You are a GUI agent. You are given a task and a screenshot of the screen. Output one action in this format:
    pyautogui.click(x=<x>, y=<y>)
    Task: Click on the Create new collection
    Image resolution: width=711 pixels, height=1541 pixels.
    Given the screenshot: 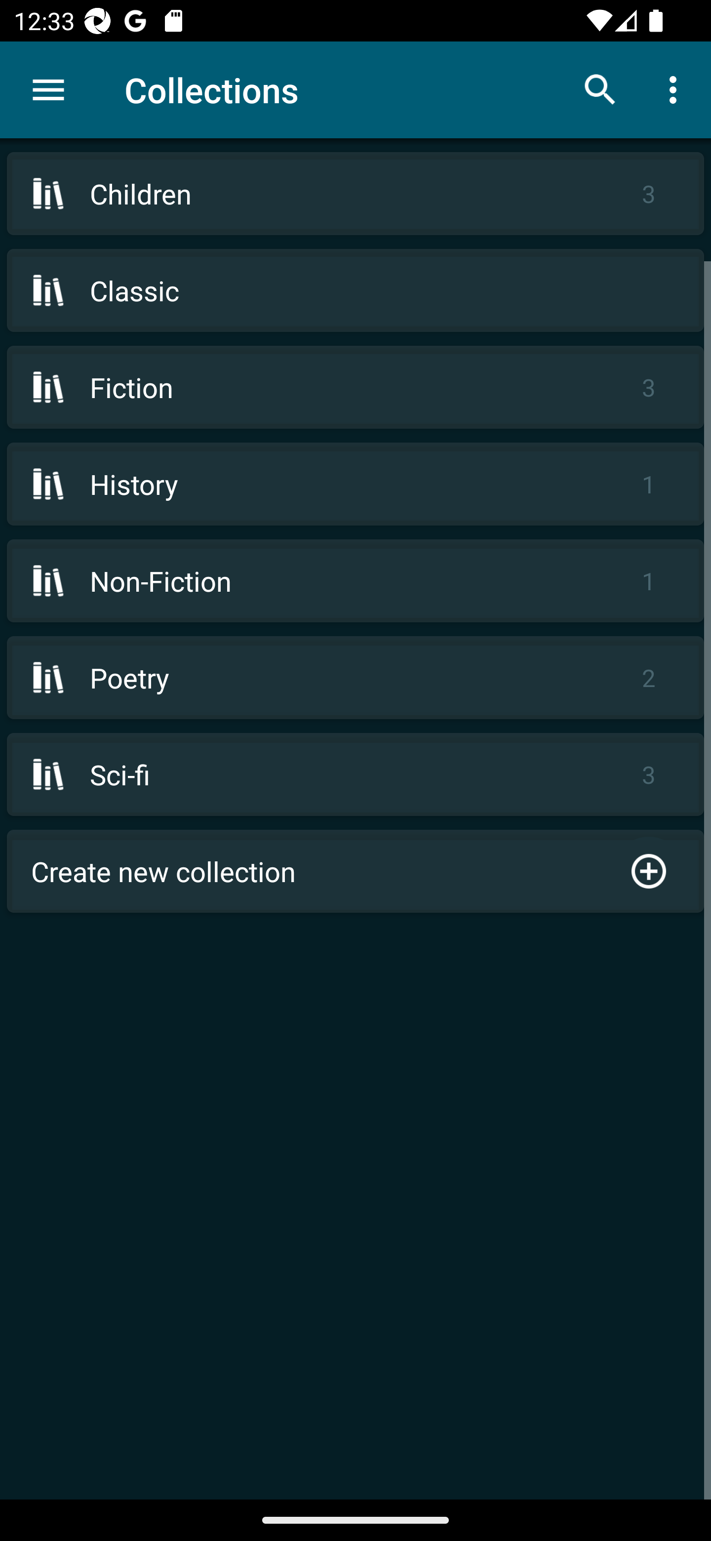 What is the action you would take?
    pyautogui.click(x=355, y=870)
    